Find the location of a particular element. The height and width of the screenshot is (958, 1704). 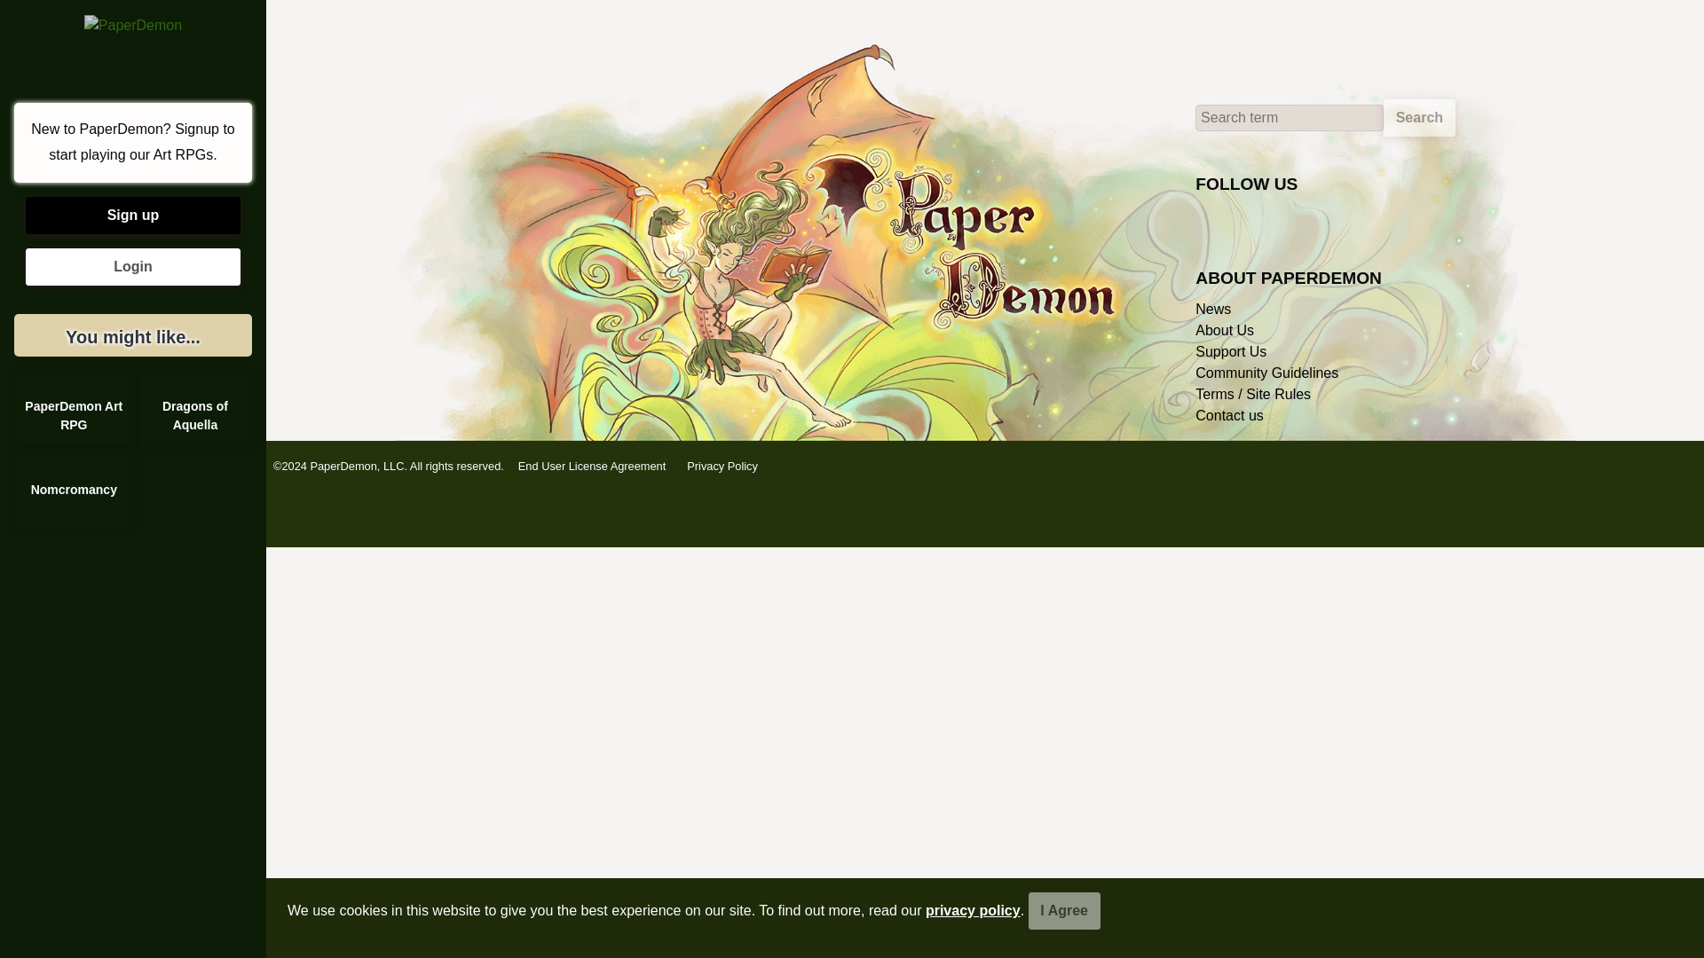

Email Newsletter is located at coordinates (1214, 233).